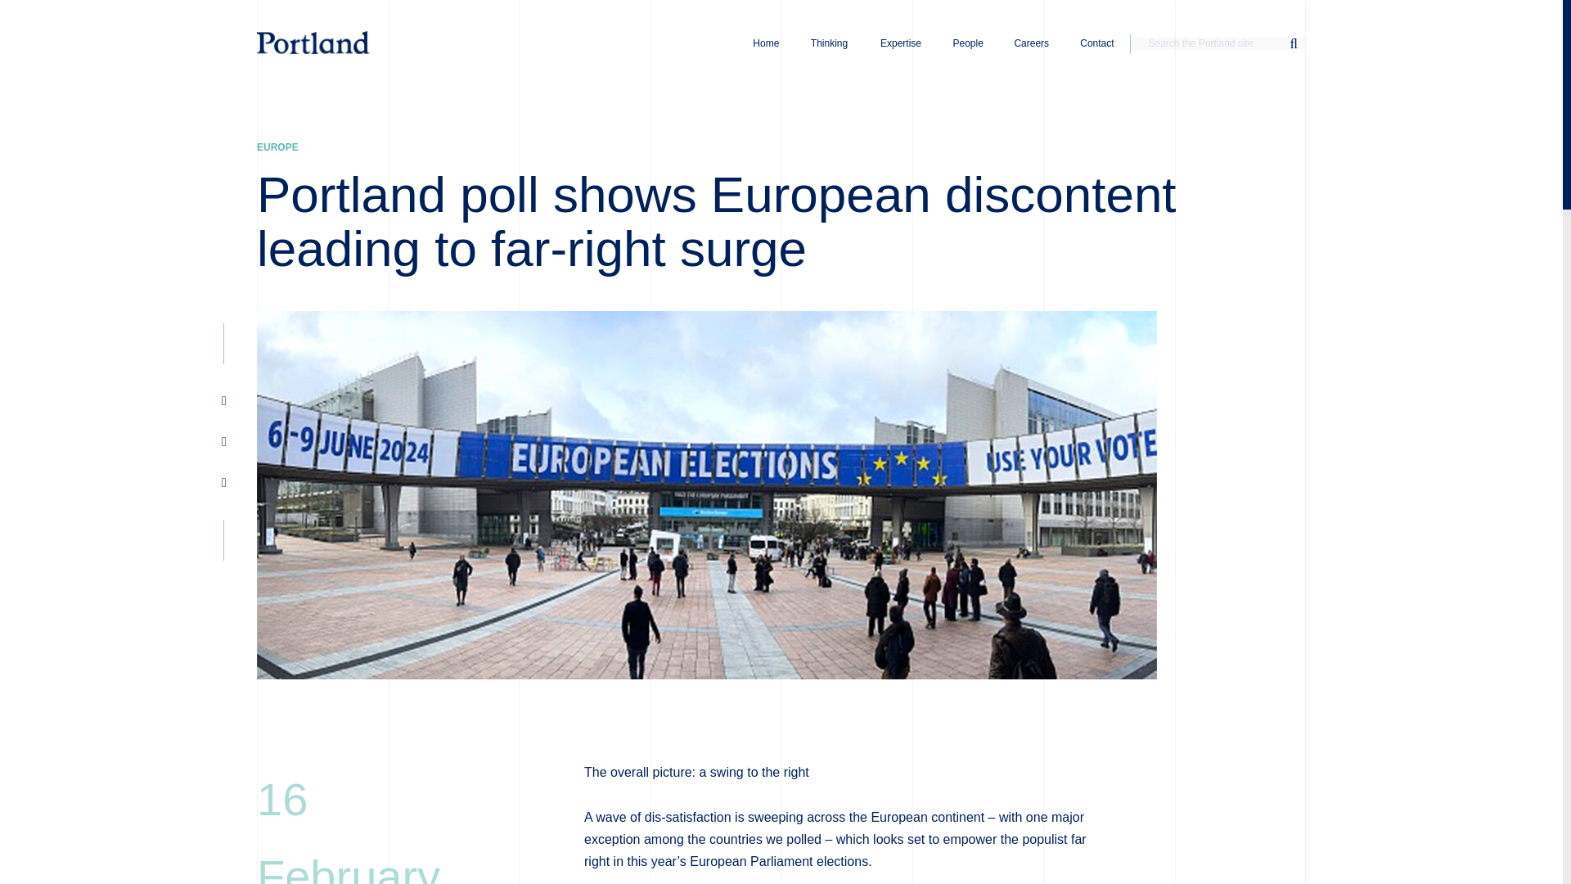  Describe the element at coordinates (1097, 43) in the screenshot. I see `Contact` at that location.